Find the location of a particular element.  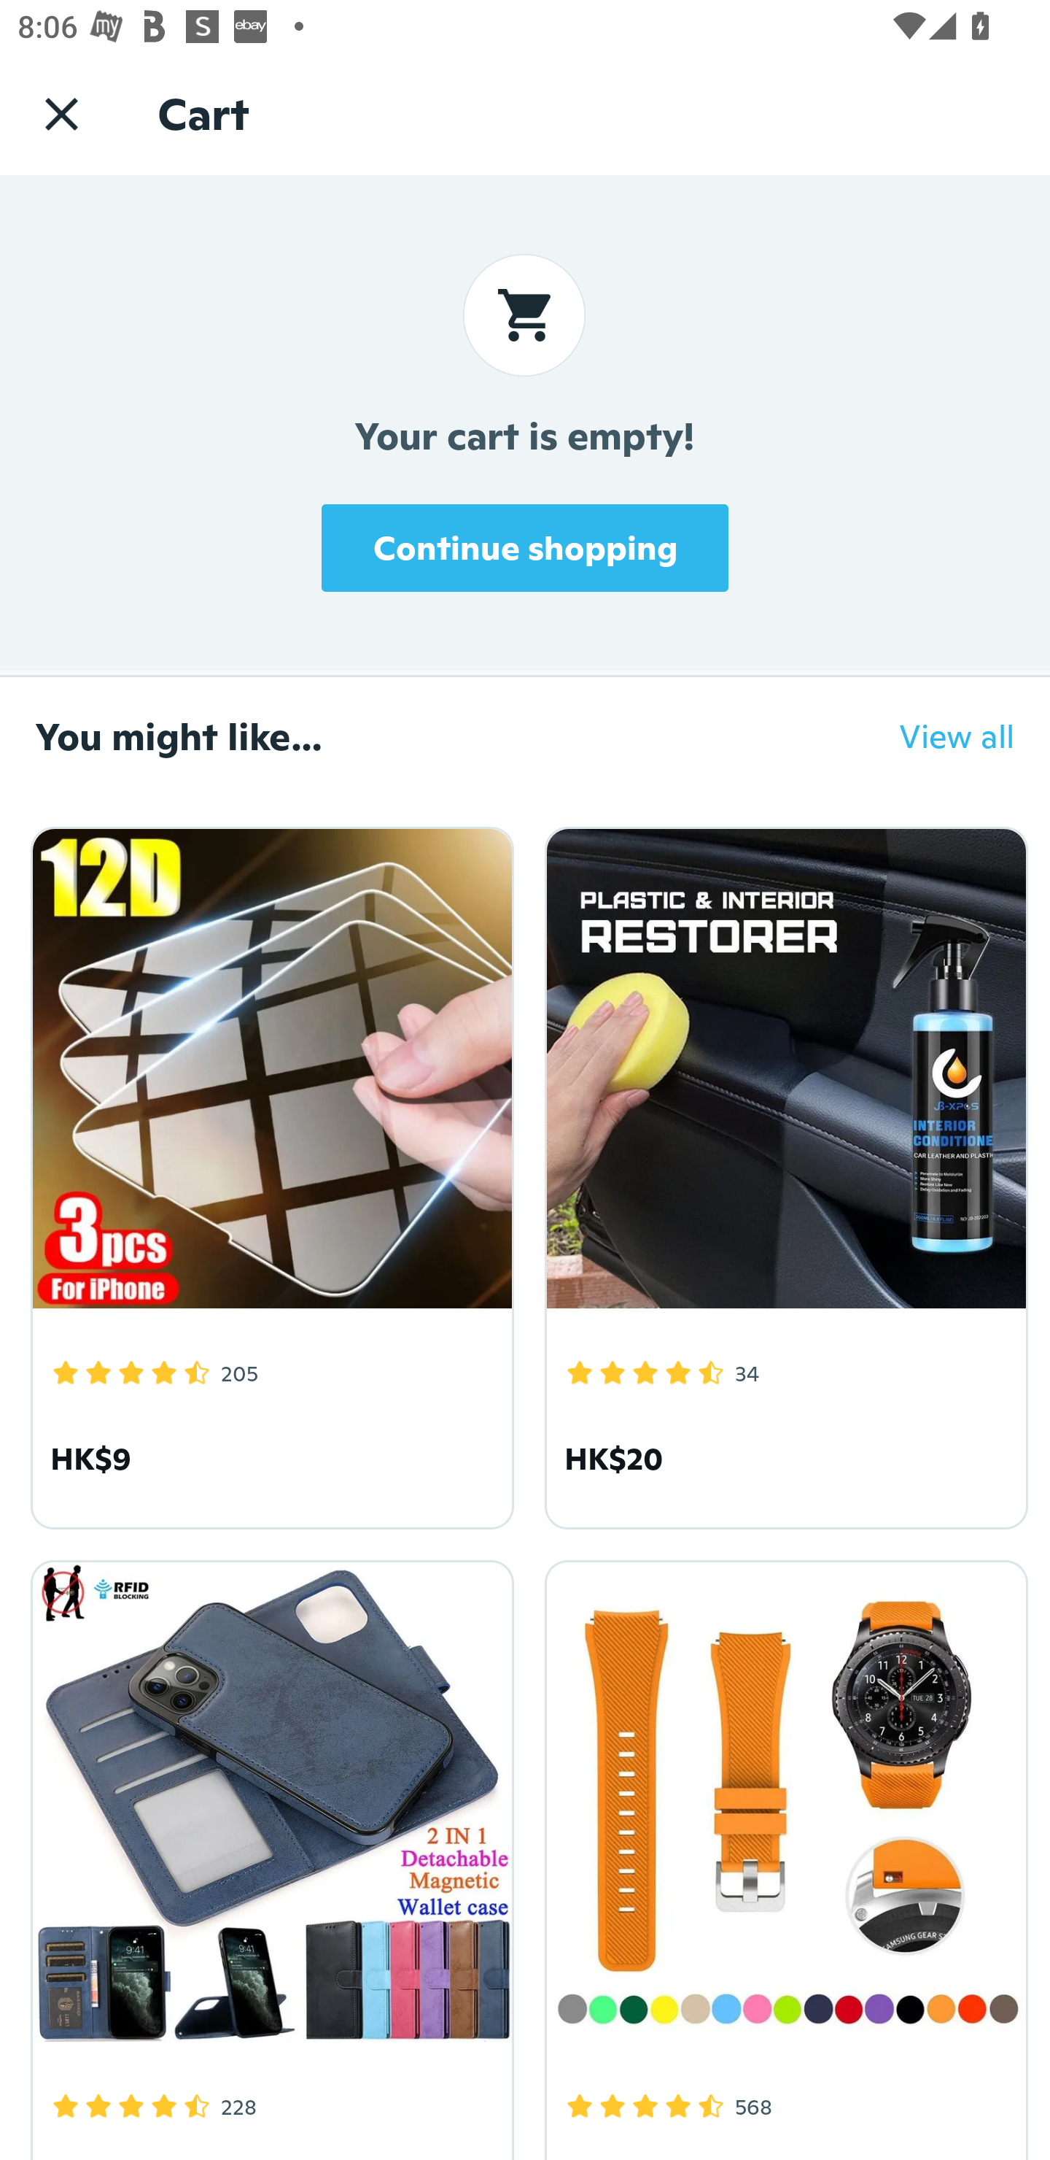

4.6 Star Rating 34 HK$20 is located at coordinates (782, 1173).